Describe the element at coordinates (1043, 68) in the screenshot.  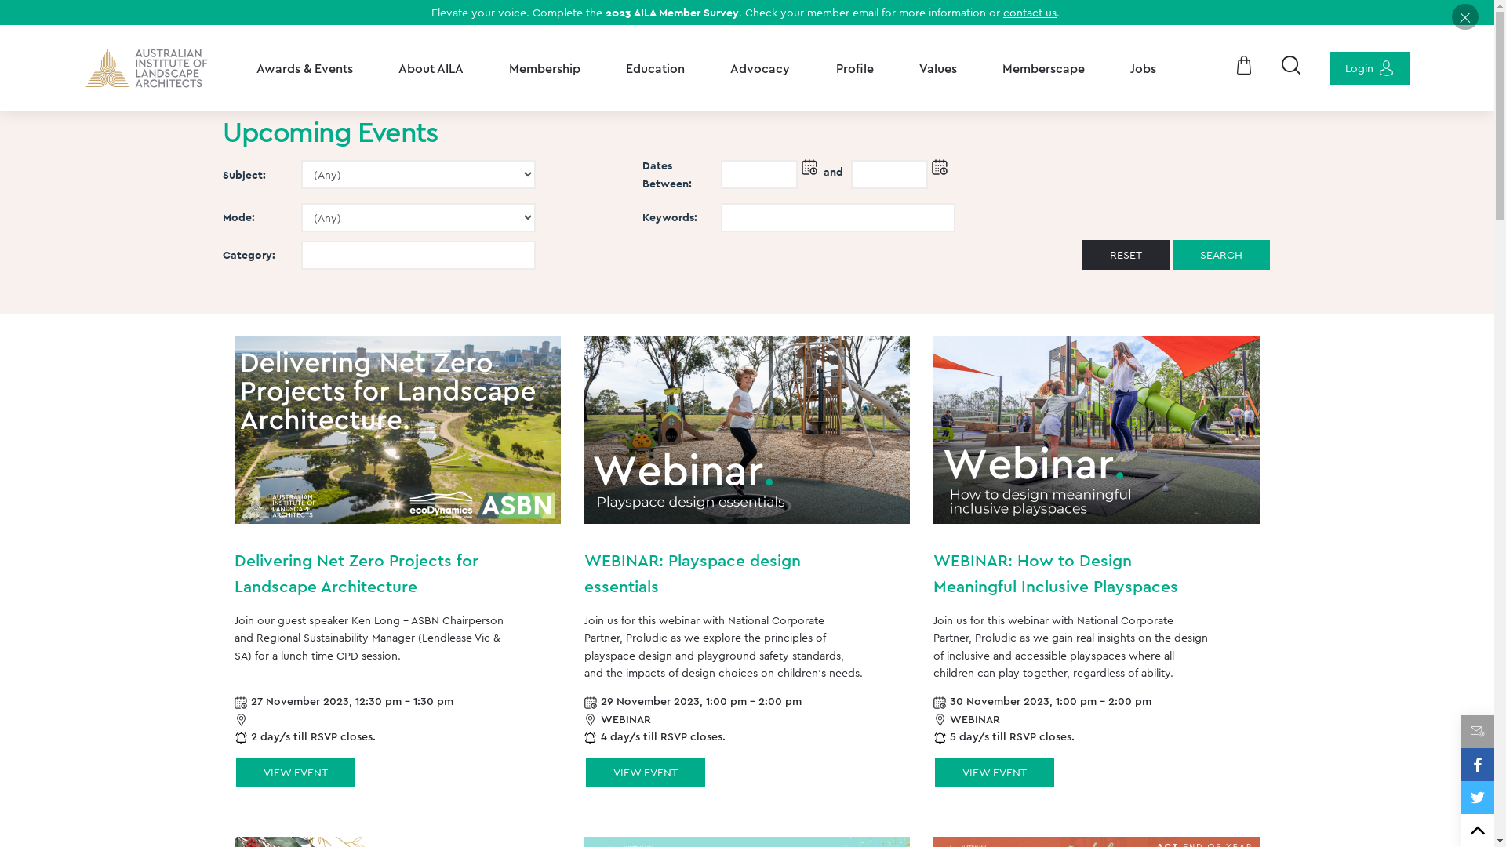
I see `Memberscape` at that location.